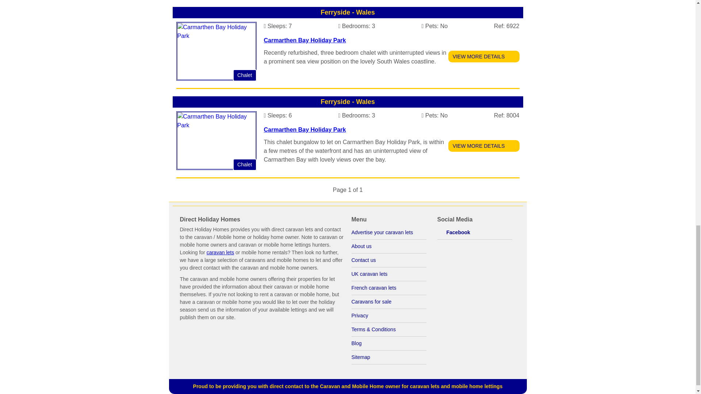  Describe the element at coordinates (304, 129) in the screenshot. I see `Carmarthen Bay Holiday Park` at that location.